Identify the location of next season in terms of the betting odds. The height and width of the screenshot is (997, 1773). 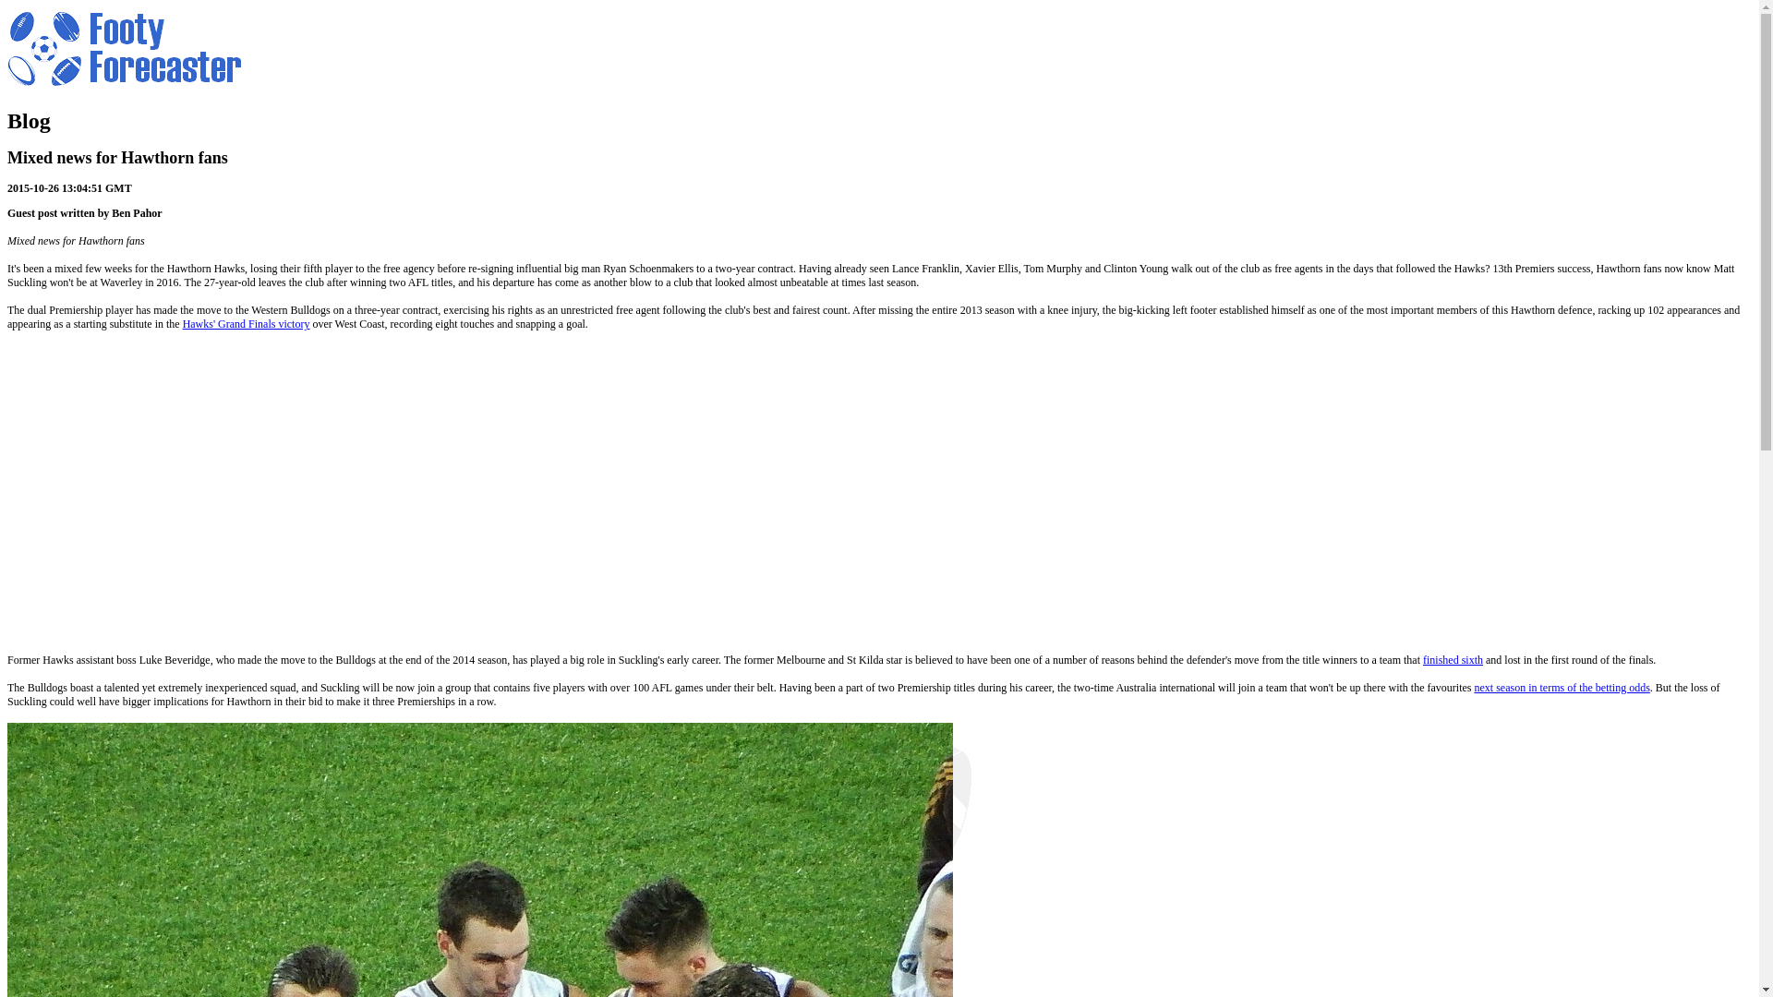
(1561, 687).